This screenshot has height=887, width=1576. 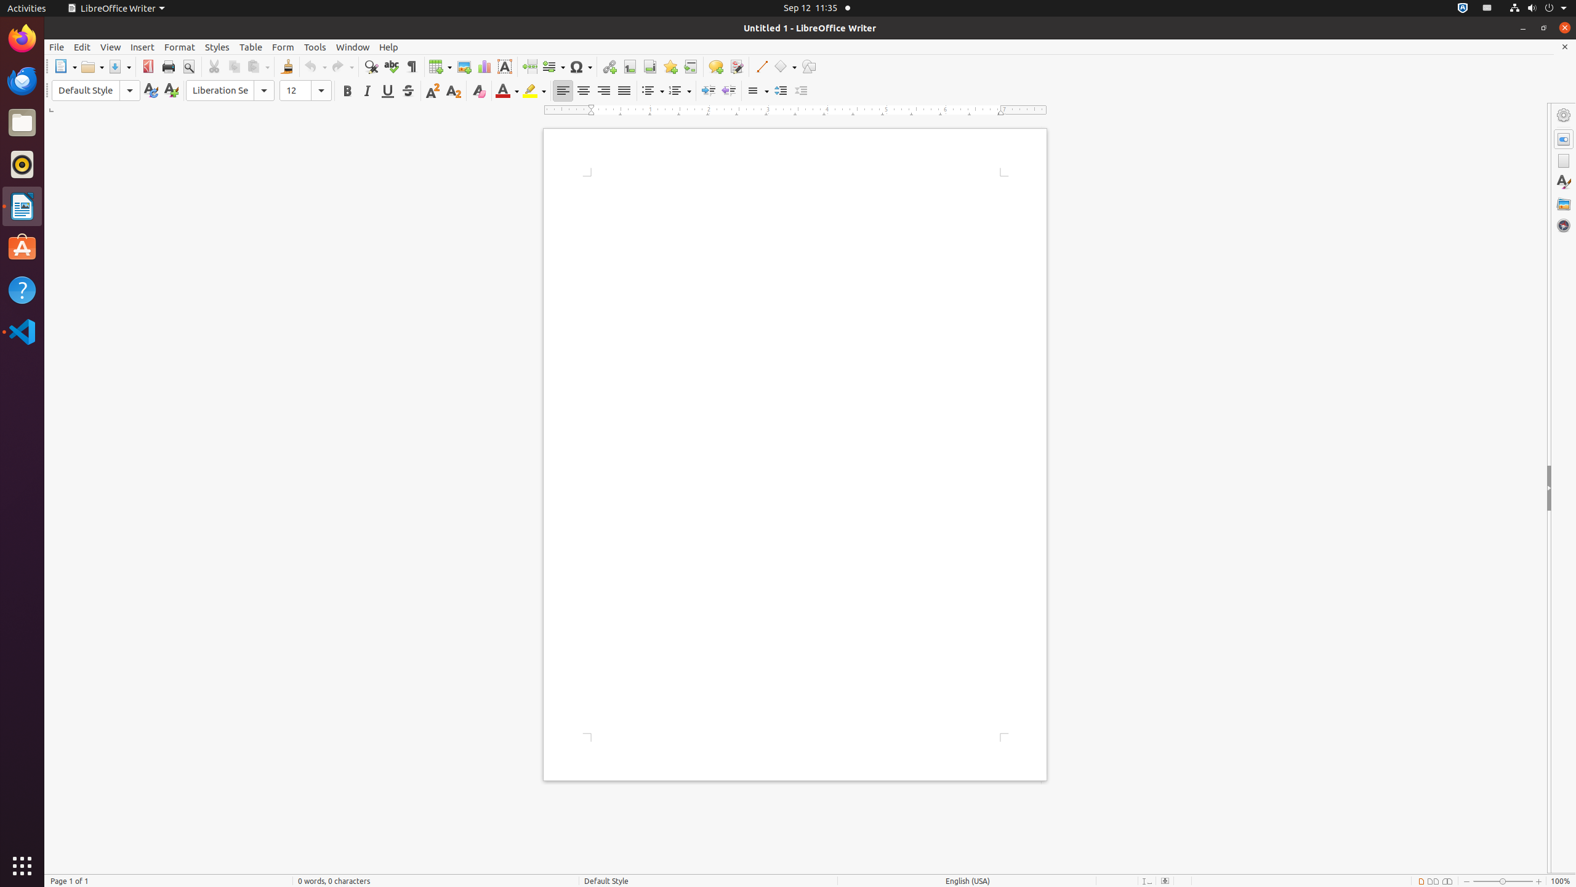 I want to click on LibreOffice Writer, so click(x=22, y=206).